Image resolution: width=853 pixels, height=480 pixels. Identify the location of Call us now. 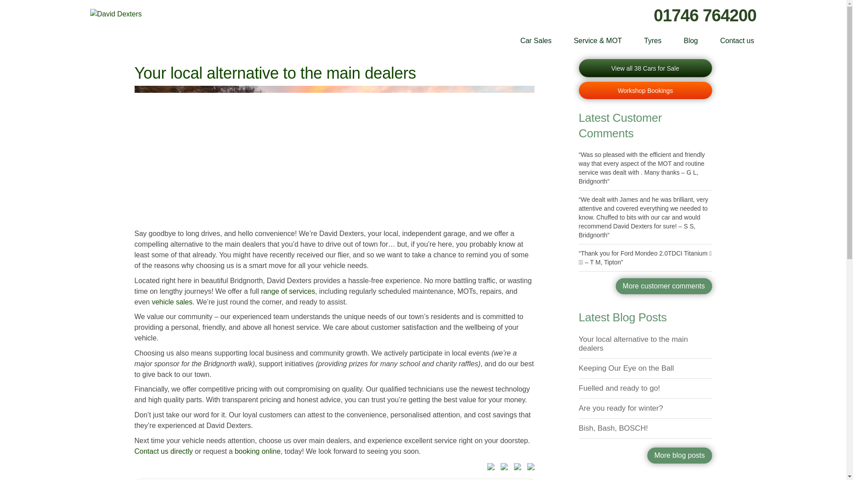
(705, 16).